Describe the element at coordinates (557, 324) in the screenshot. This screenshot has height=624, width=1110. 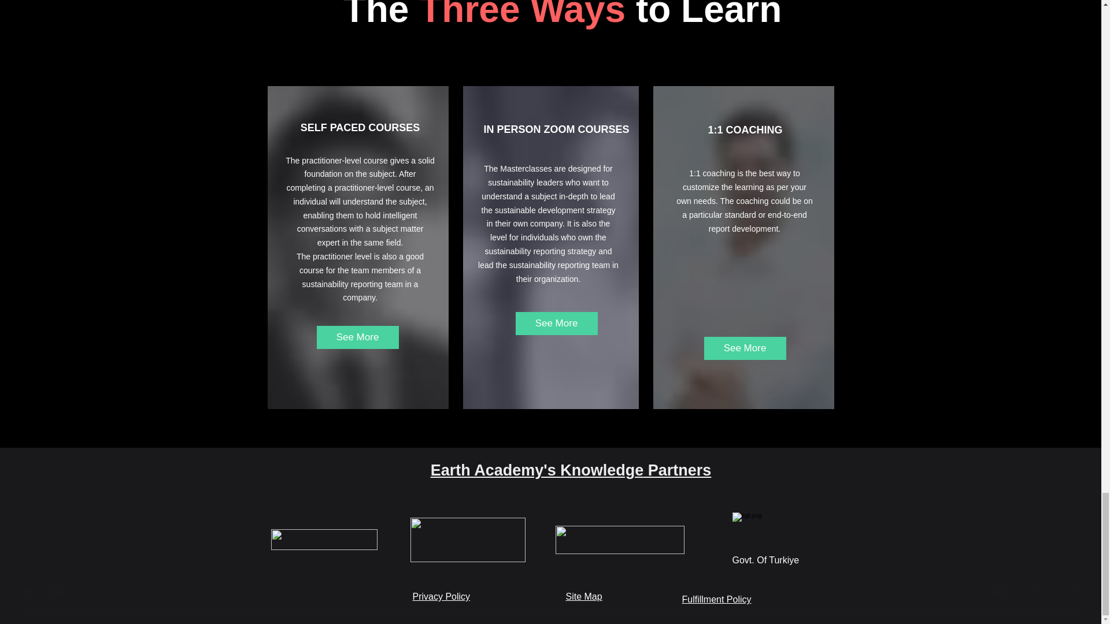
I see `See More` at that location.